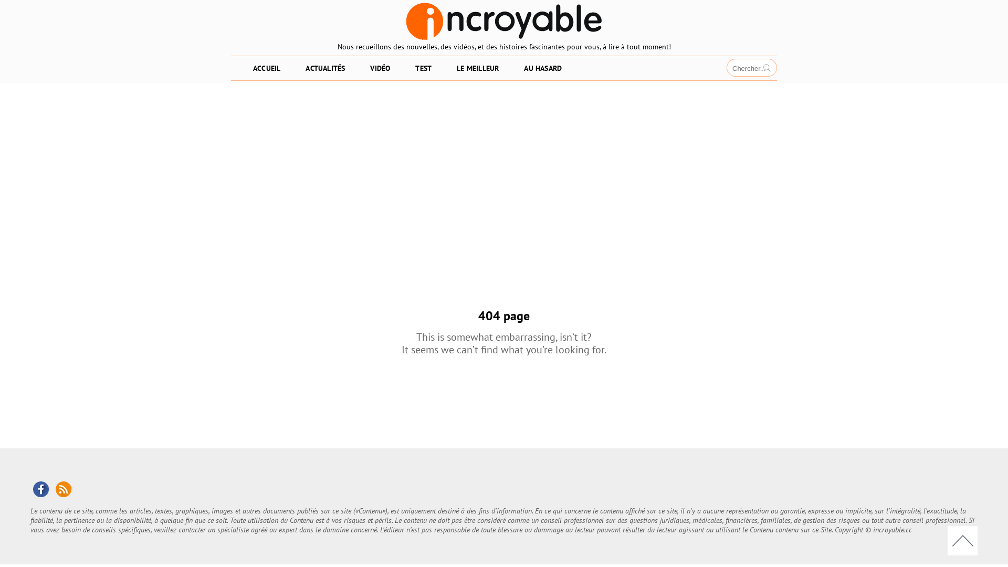 This screenshot has width=1008, height=567. What do you see at coordinates (63, 488) in the screenshot?
I see `RSS` at bounding box center [63, 488].